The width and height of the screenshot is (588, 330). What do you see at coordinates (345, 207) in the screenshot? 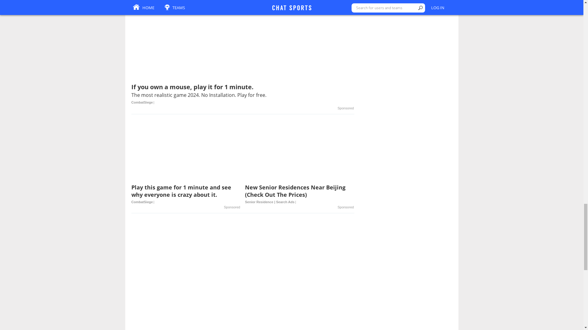
I see `Sponsored` at bounding box center [345, 207].